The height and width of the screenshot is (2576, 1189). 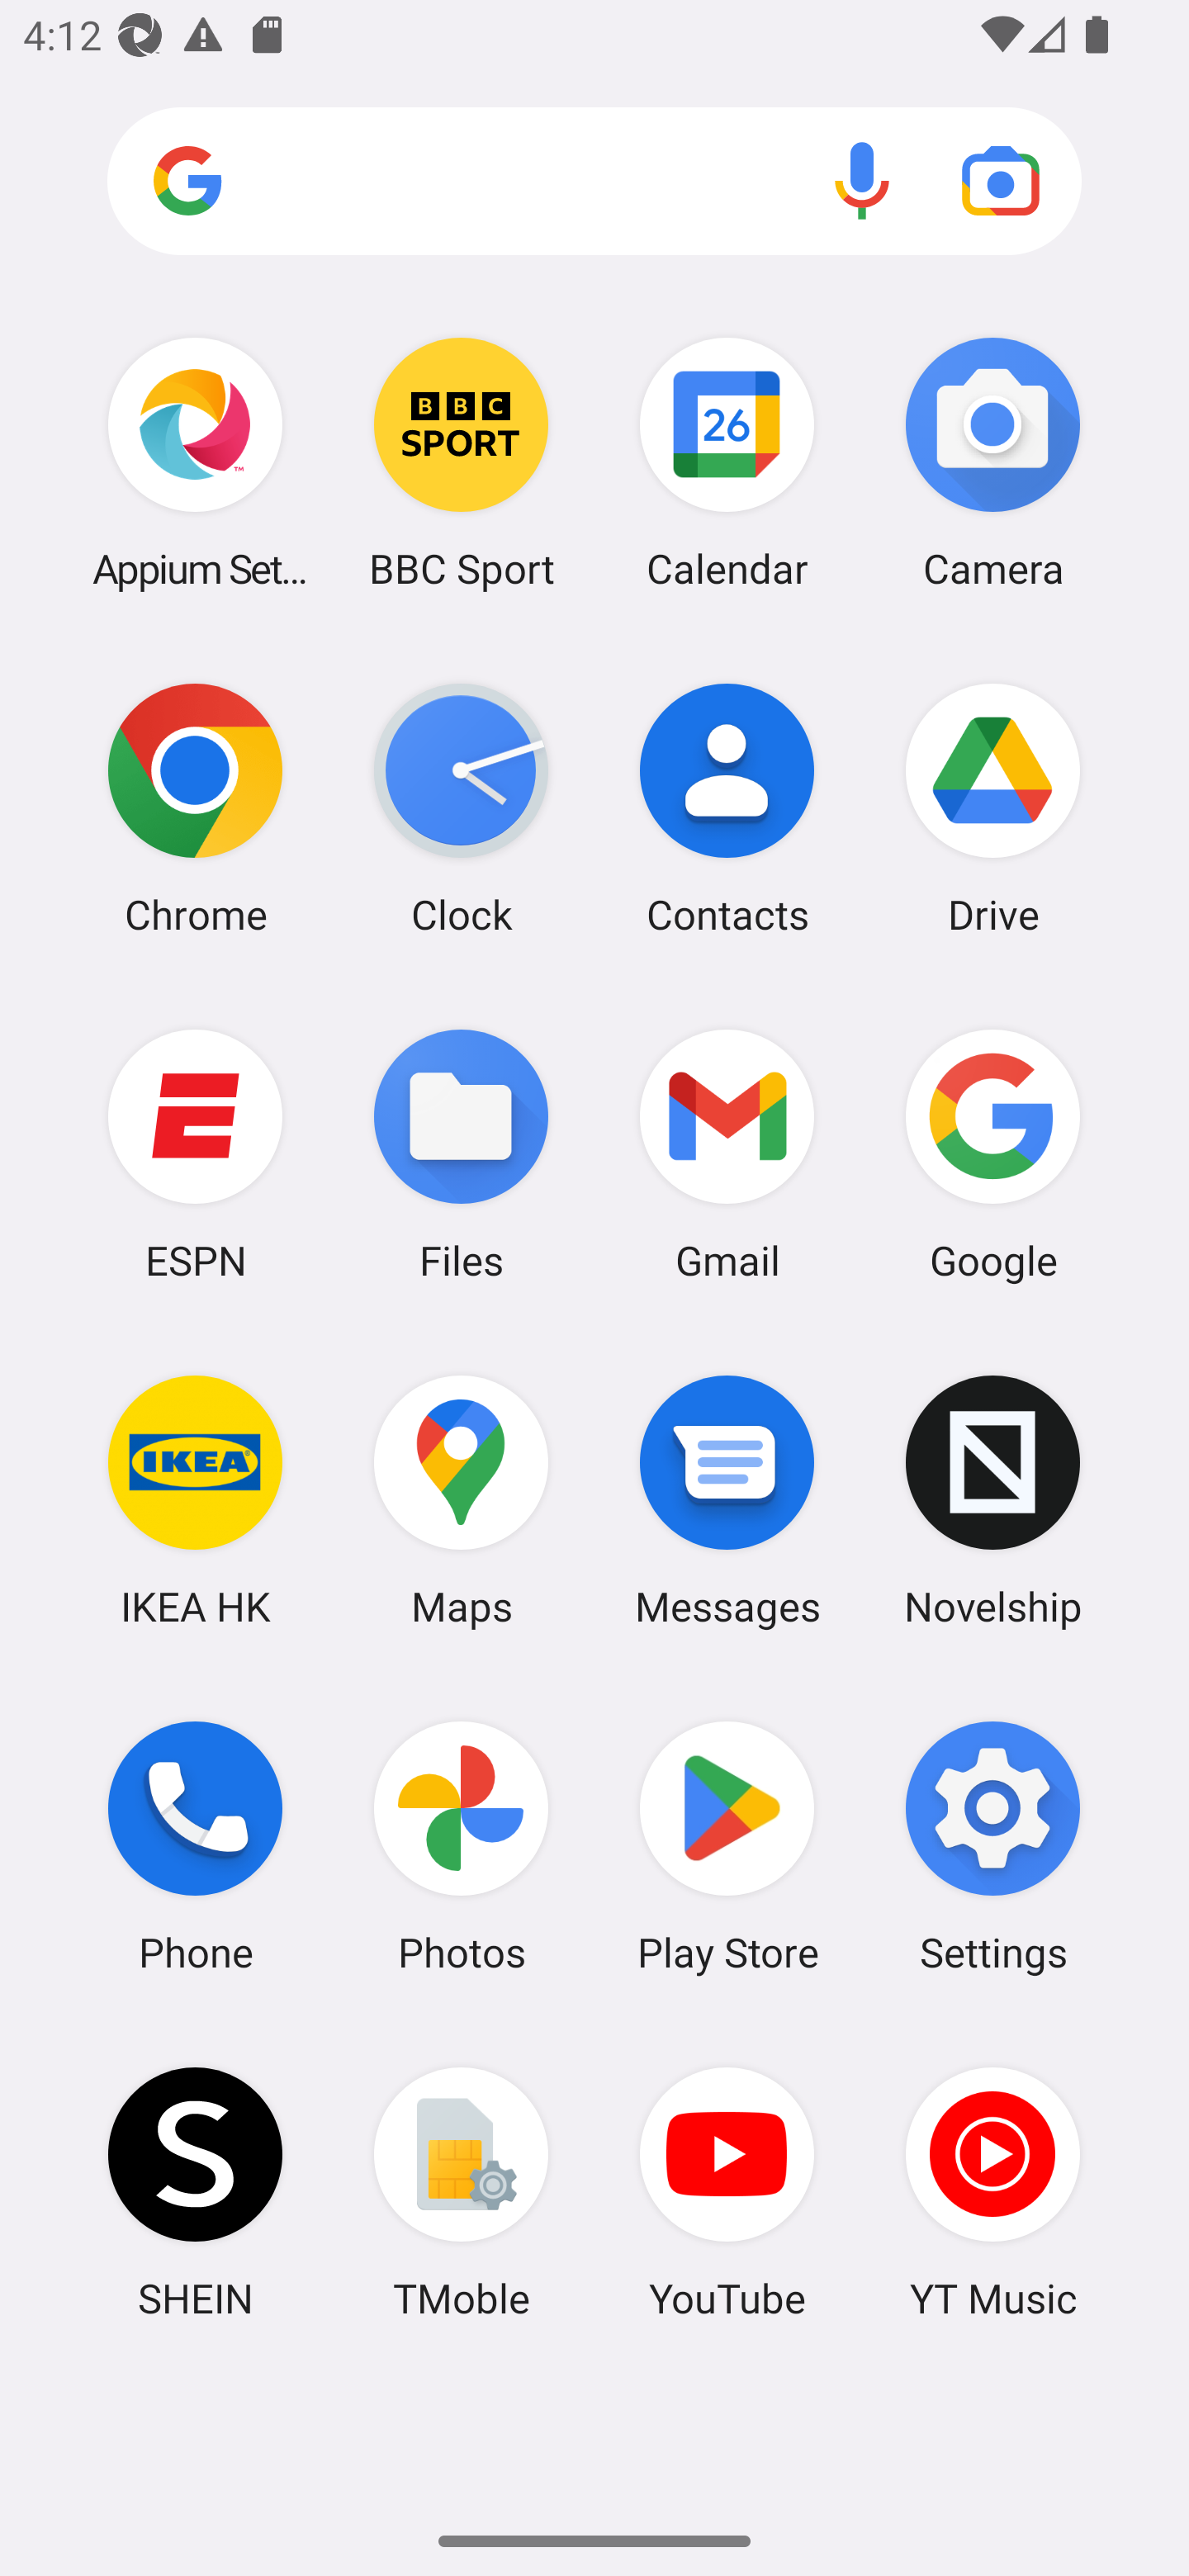 What do you see at coordinates (727, 1500) in the screenshot?
I see `Messages` at bounding box center [727, 1500].